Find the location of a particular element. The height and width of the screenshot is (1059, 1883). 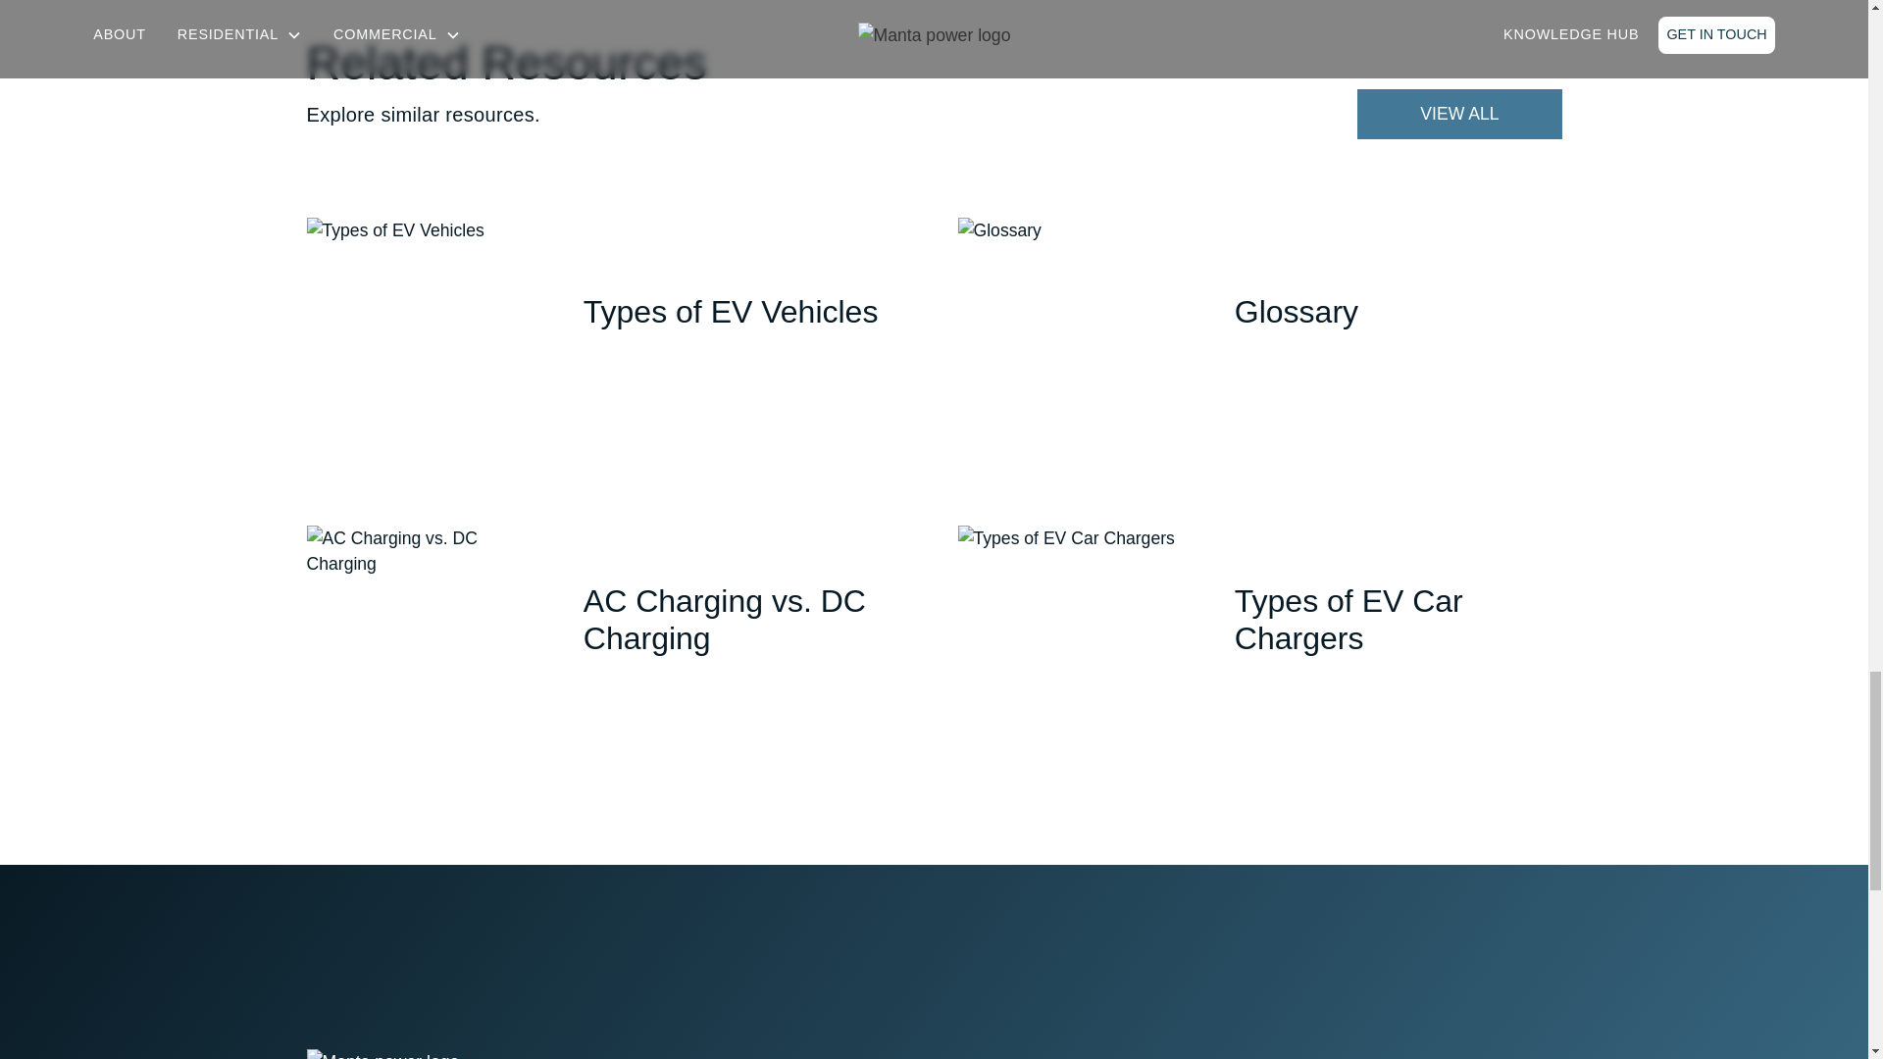

Read more is located at coordinates (634, 702).